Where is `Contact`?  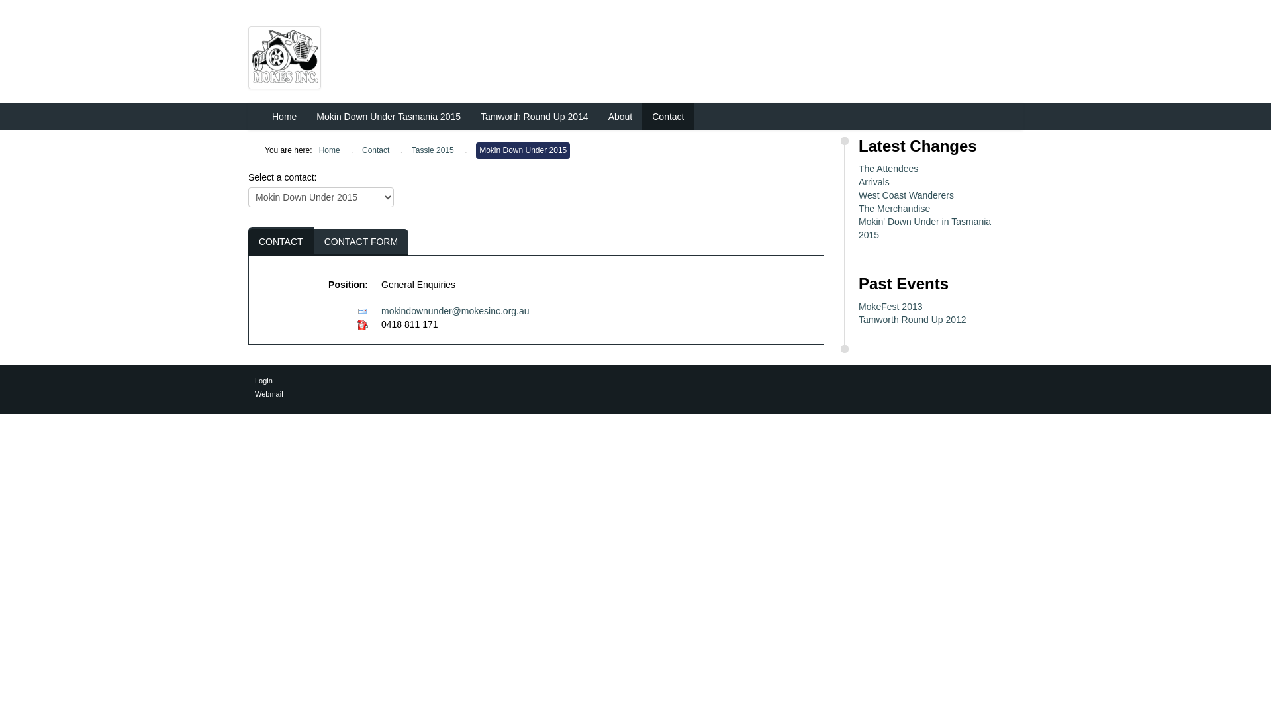
Contact is located at coordinates (668, 117).